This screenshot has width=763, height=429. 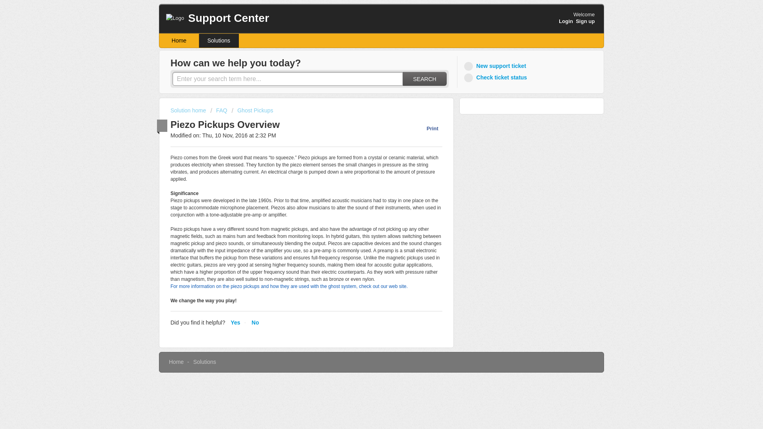 What do you see at coordinates (176, 361) in the screenshot?
I see `Home` at bounding box center [176, 361].